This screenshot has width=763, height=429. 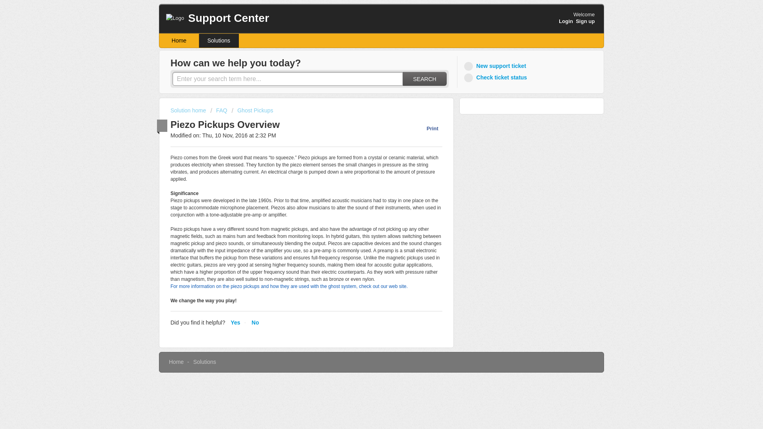 What do you see at coordinates (176, 361) in the screenshot?
I see `Home` at bounding box center [176, 361].